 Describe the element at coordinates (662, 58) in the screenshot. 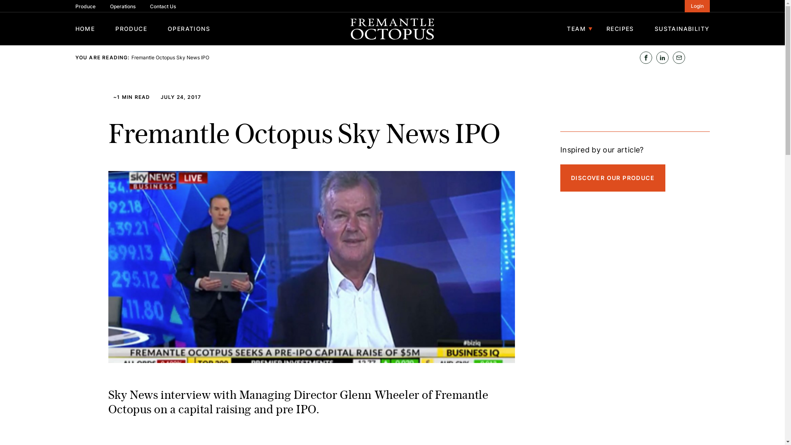

I see `Share on Linkedin` at that location.